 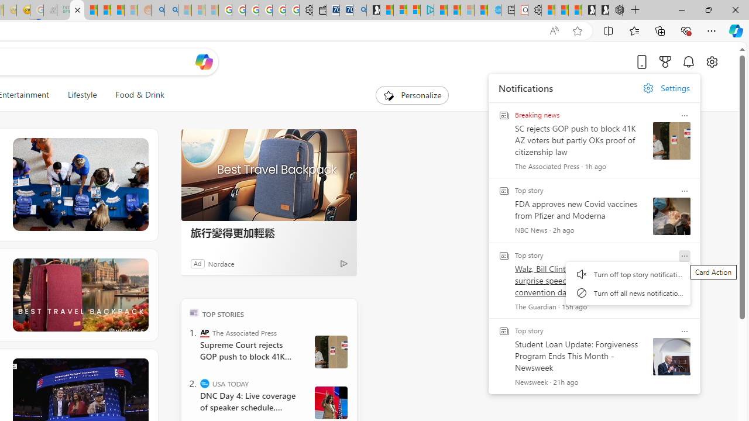 What do you see at coordinates (628, 283) in the screenshot?
I see `AutomationID: notification-menu-container` at bounding box center [628, 283].